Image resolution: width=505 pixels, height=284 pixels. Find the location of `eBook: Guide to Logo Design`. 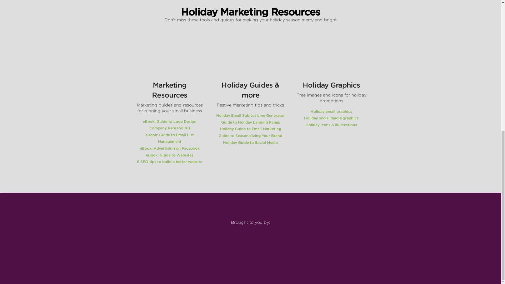

eBook: Guide to Logo Design is located at coordinates (169, 121).